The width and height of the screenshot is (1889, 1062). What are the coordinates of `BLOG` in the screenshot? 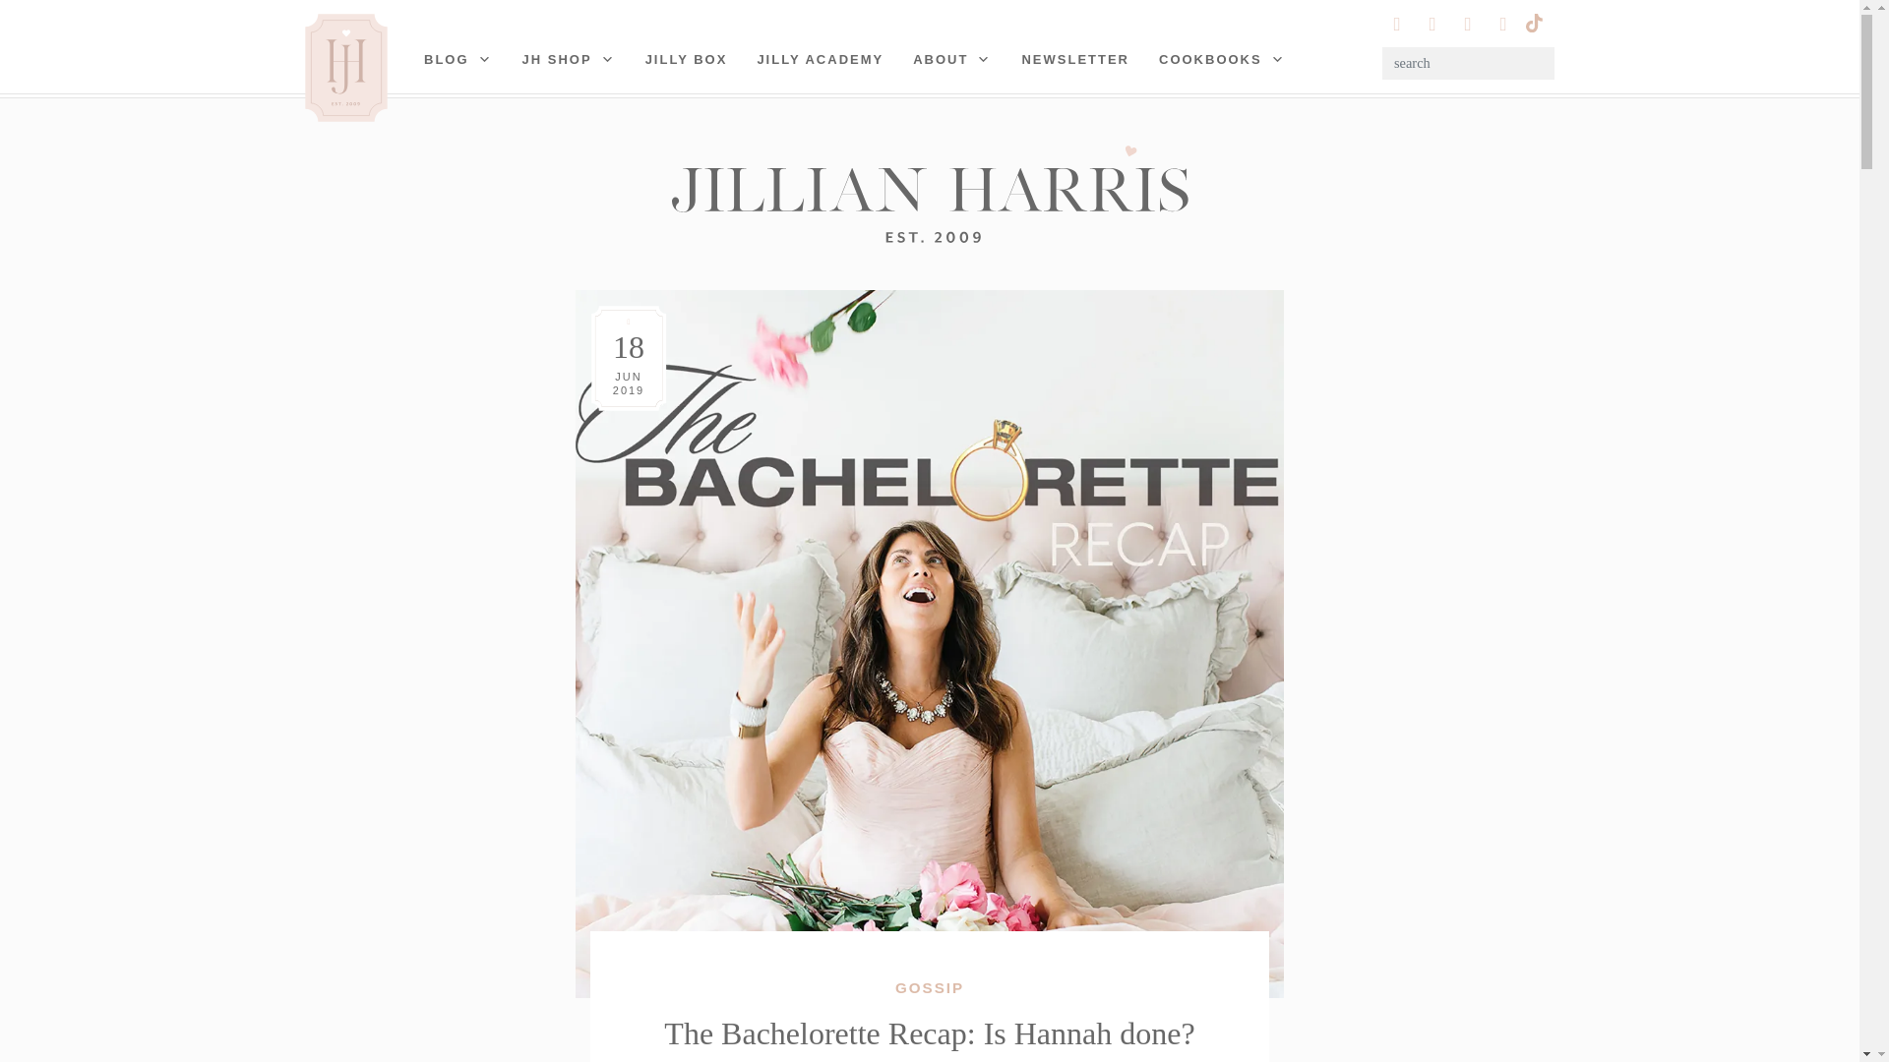 It's located at (458, 59).